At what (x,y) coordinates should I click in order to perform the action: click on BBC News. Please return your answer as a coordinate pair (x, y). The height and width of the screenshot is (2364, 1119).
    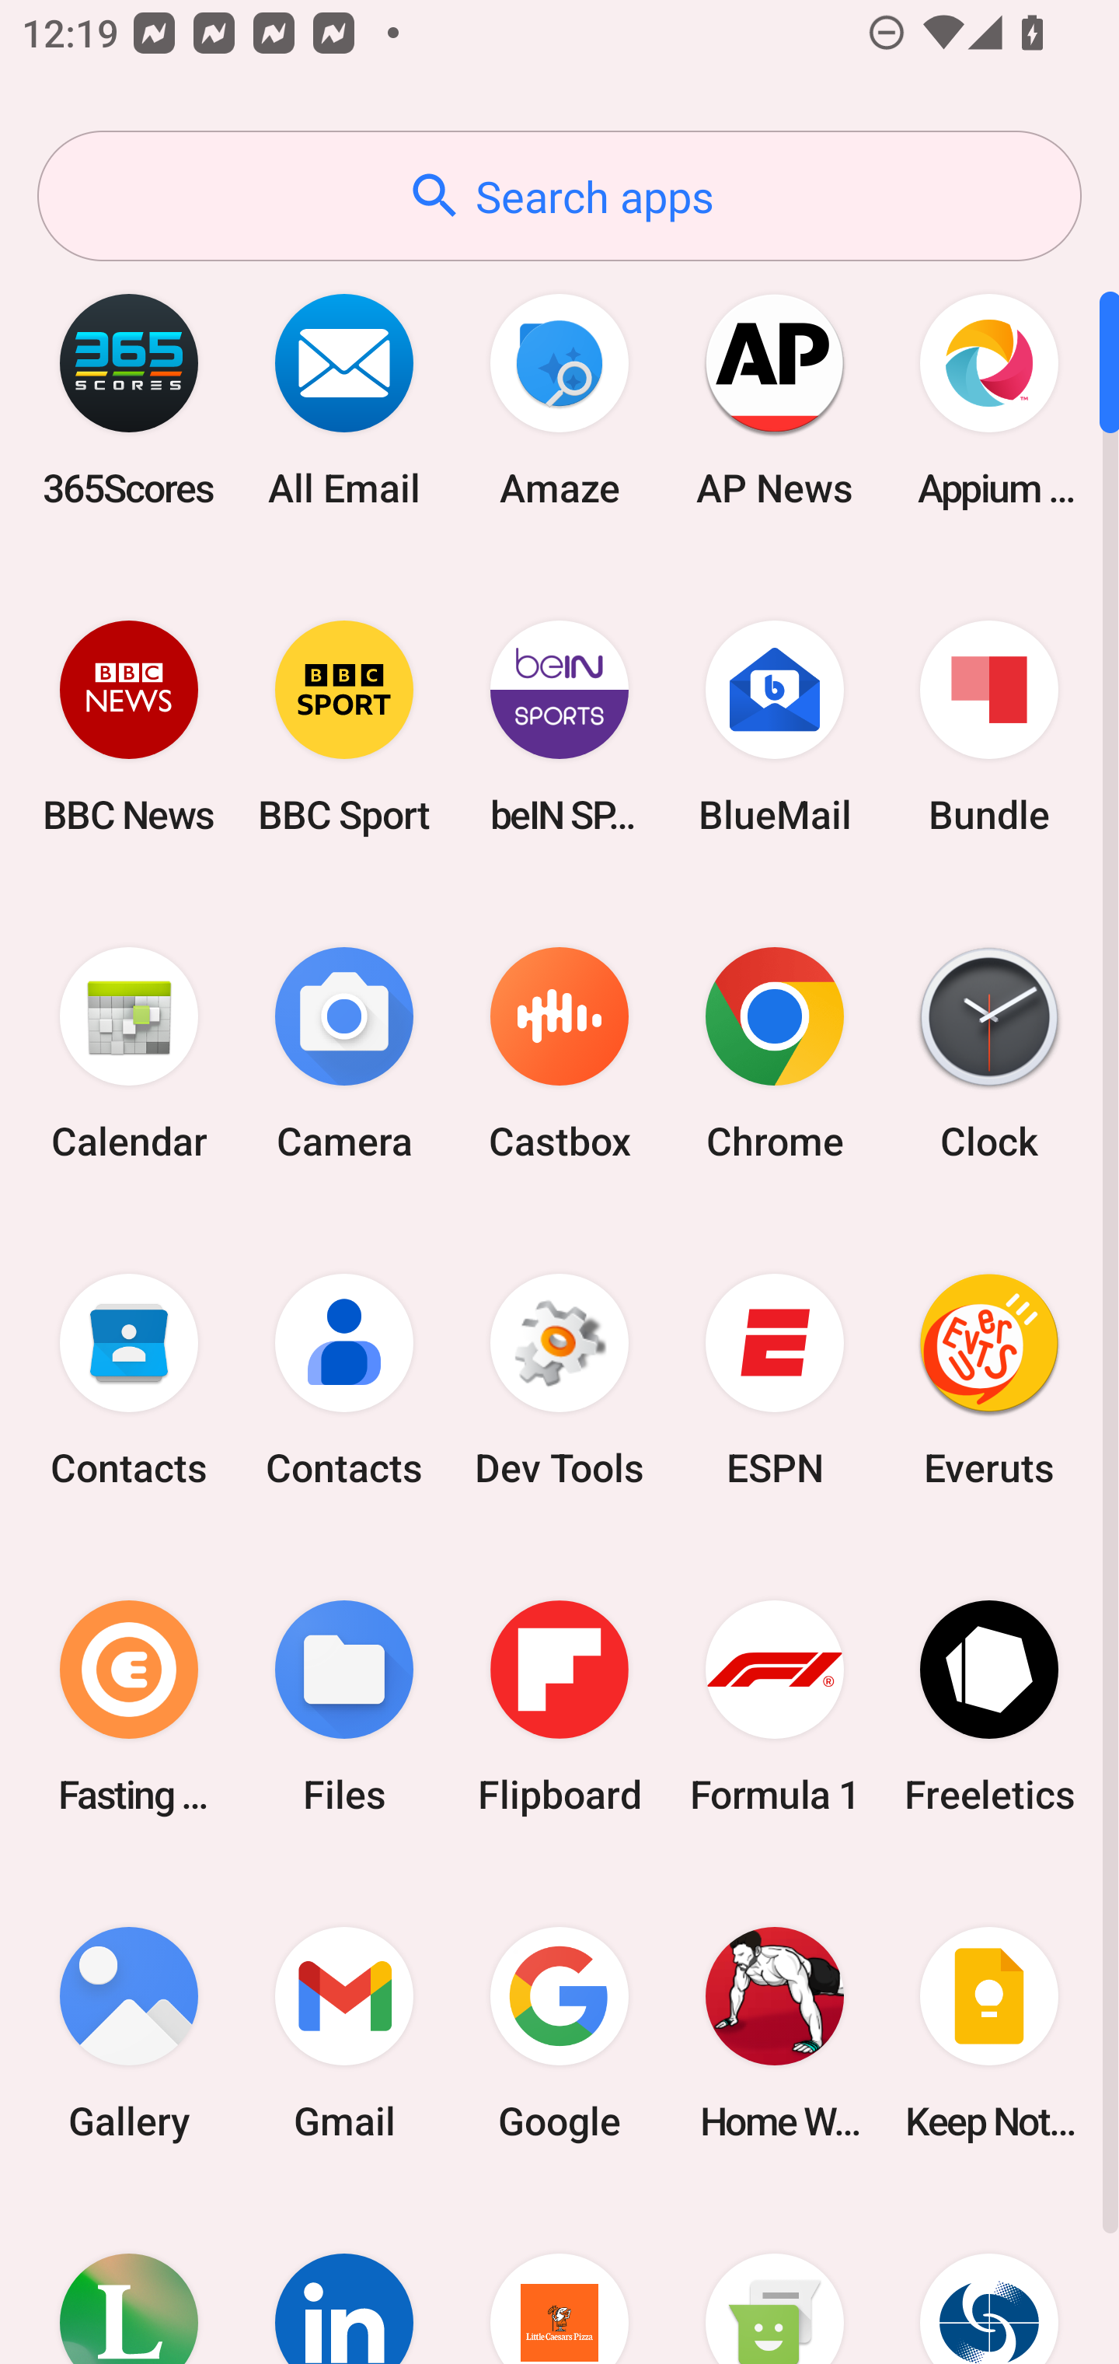
    Looking at the image, I should click on (129, 726).